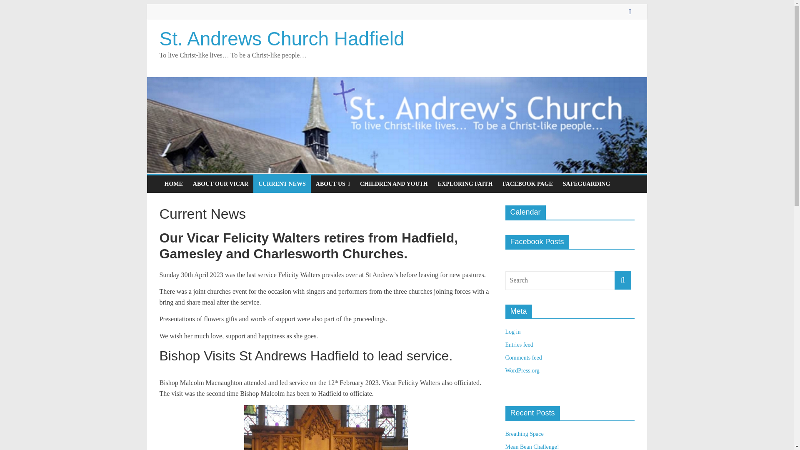 This screenshot has height=450, width=800. Describe the element at coordinates (333, 184) in the screenshot. I see `ABOUT US` at that location.